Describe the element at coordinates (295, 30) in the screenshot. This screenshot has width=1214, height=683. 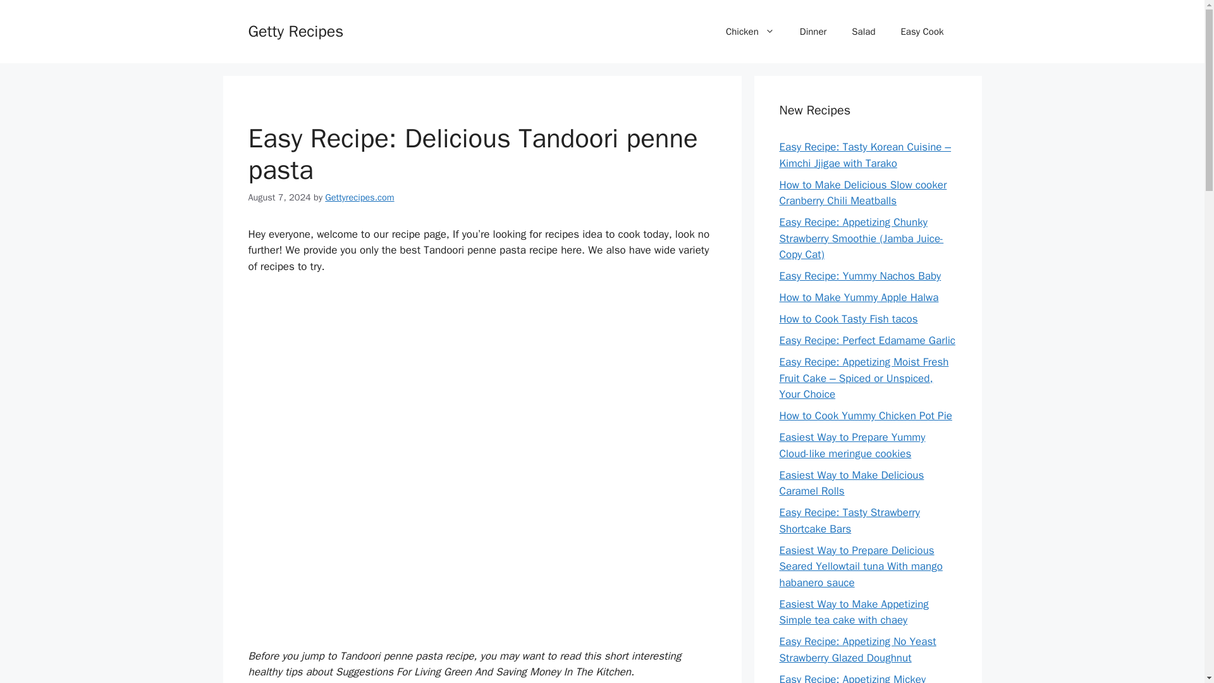
I see `Getty Recipes` at that location.